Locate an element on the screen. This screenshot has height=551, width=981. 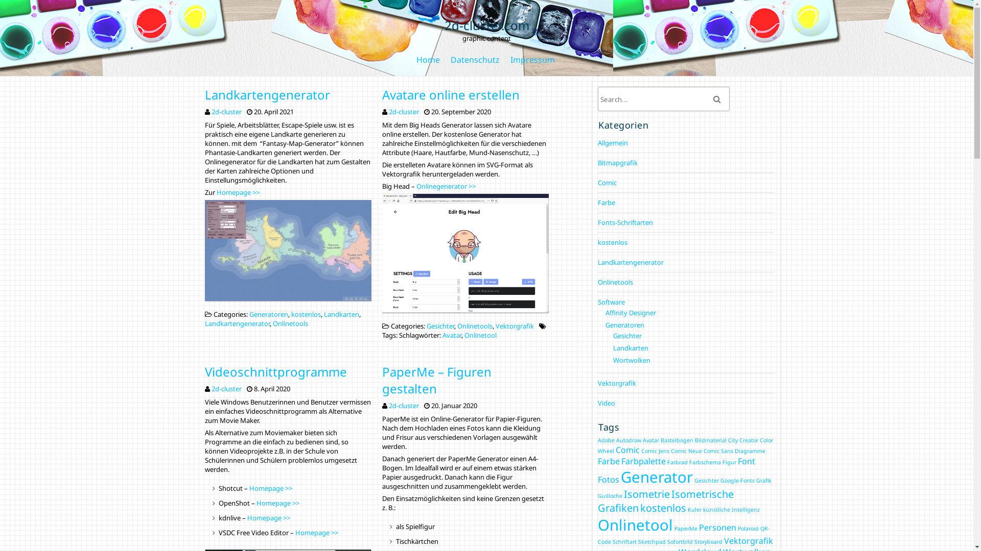
Farbrad is located at coordinates (678, 462).